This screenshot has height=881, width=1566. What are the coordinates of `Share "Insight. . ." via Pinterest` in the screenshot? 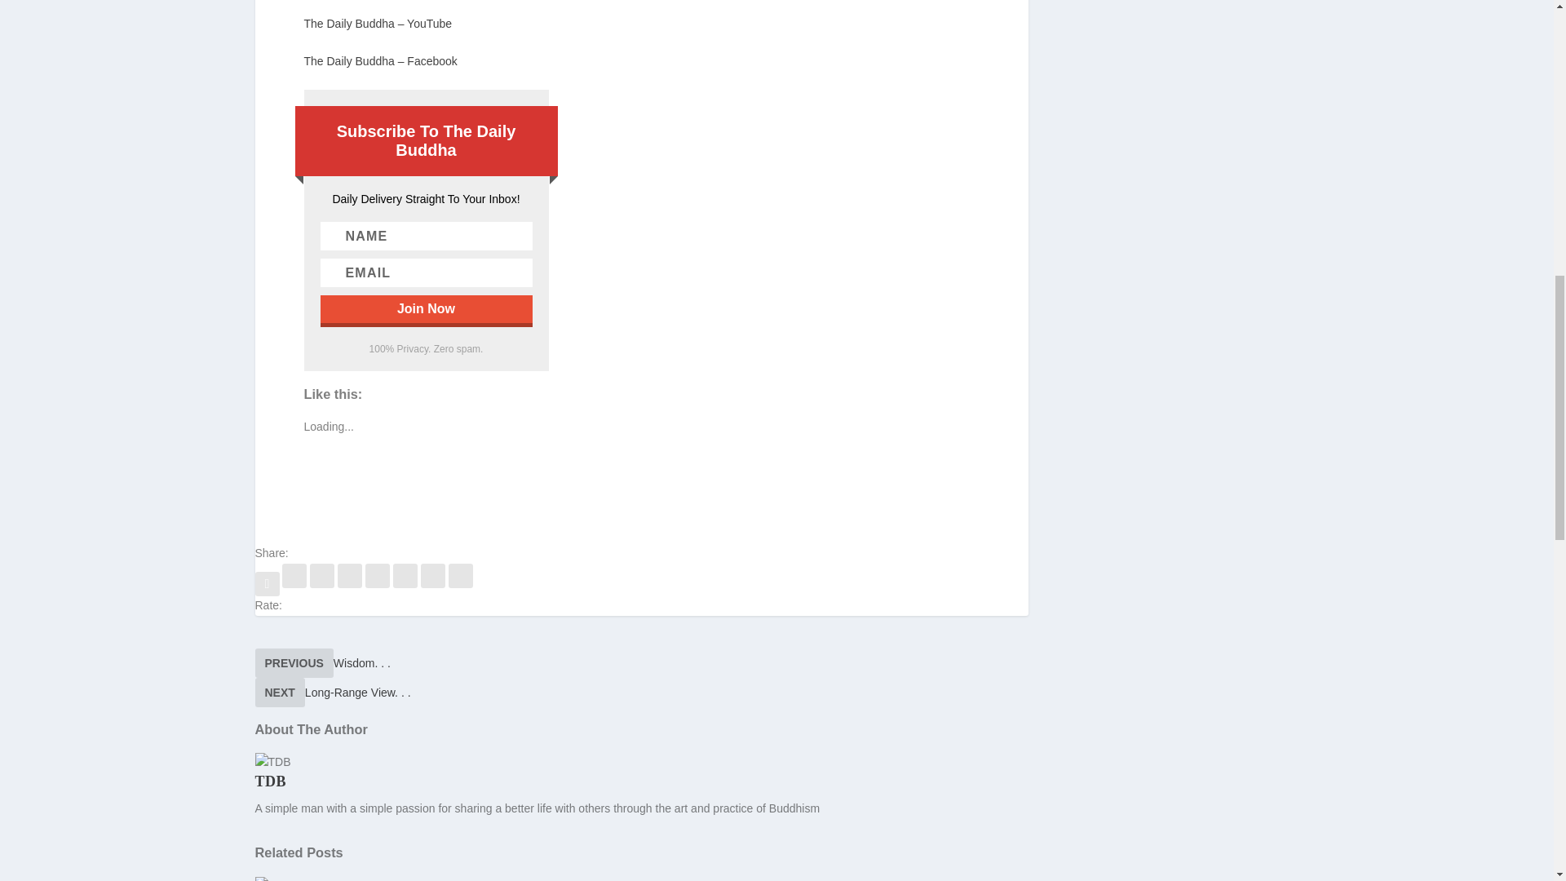 It's located at (351, 584).